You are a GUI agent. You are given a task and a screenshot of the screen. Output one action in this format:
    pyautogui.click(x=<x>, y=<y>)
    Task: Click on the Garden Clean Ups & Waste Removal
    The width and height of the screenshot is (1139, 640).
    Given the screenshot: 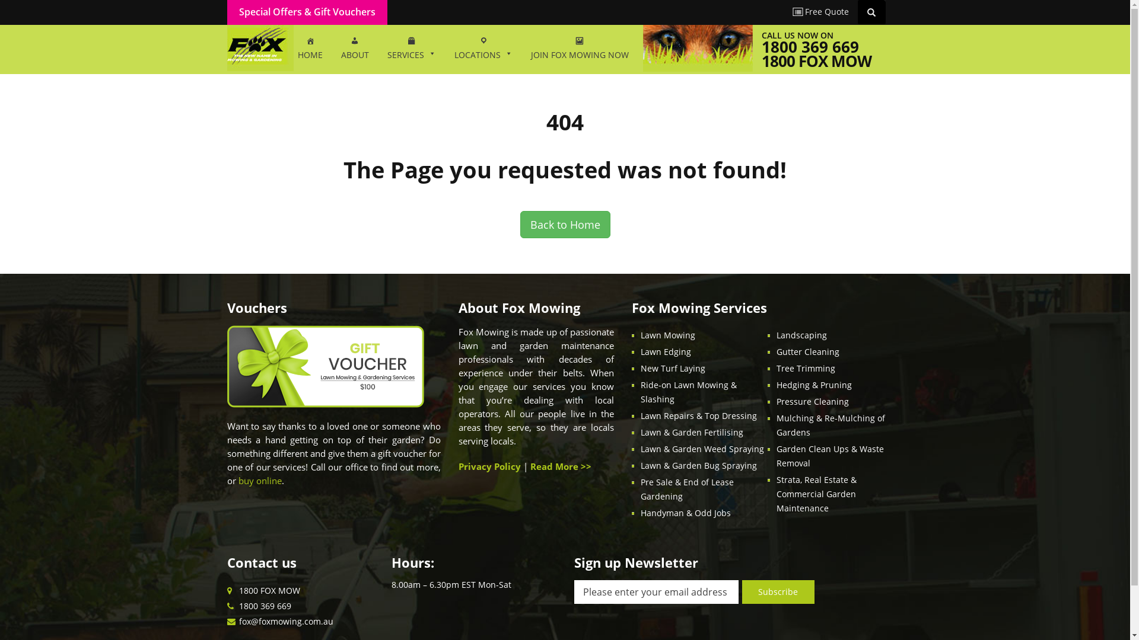 What is the action you would take?
    pyautogui.click(x=831, y=456)
    